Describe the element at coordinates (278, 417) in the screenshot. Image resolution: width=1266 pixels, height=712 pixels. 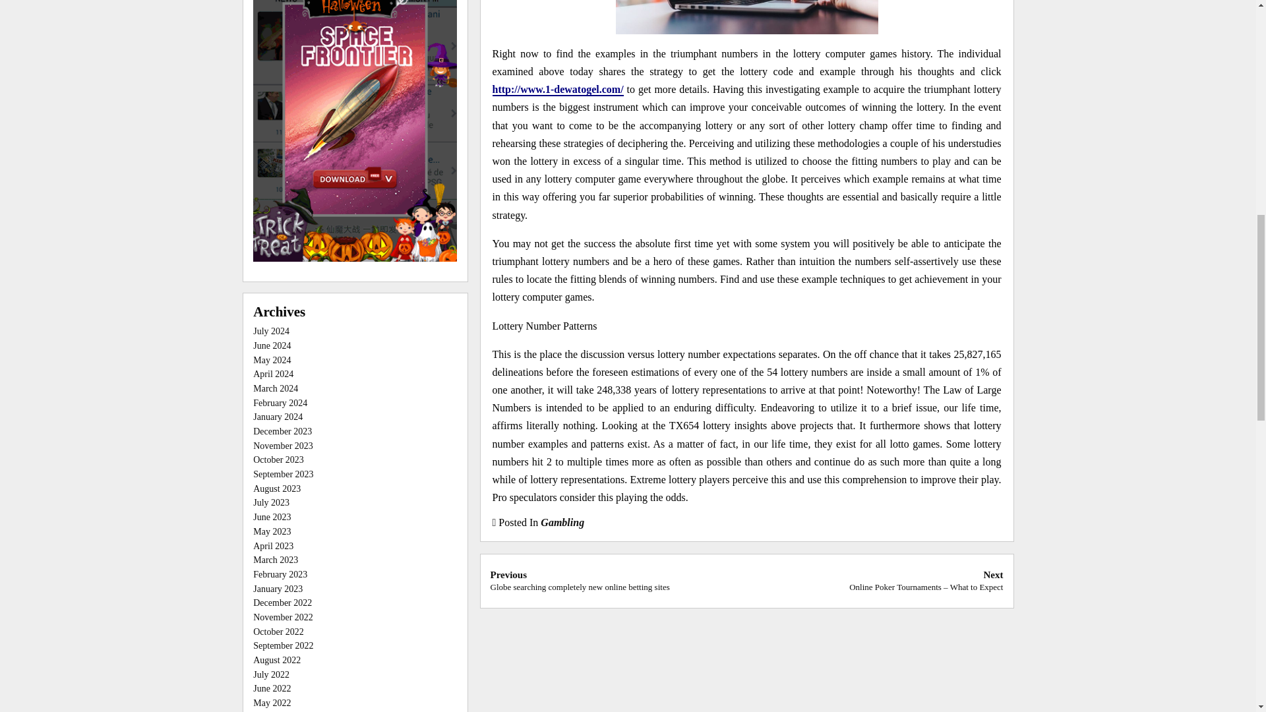
I see `January 2024` at that location.